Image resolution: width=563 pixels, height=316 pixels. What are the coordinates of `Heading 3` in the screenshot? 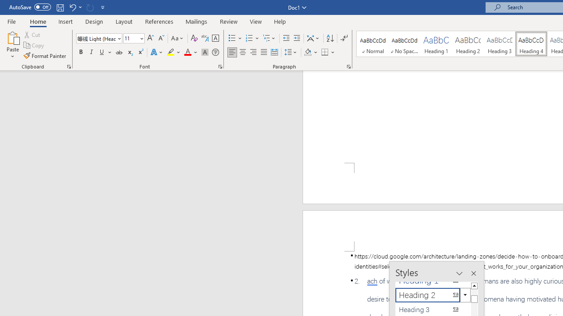 It's located at (500, 44).